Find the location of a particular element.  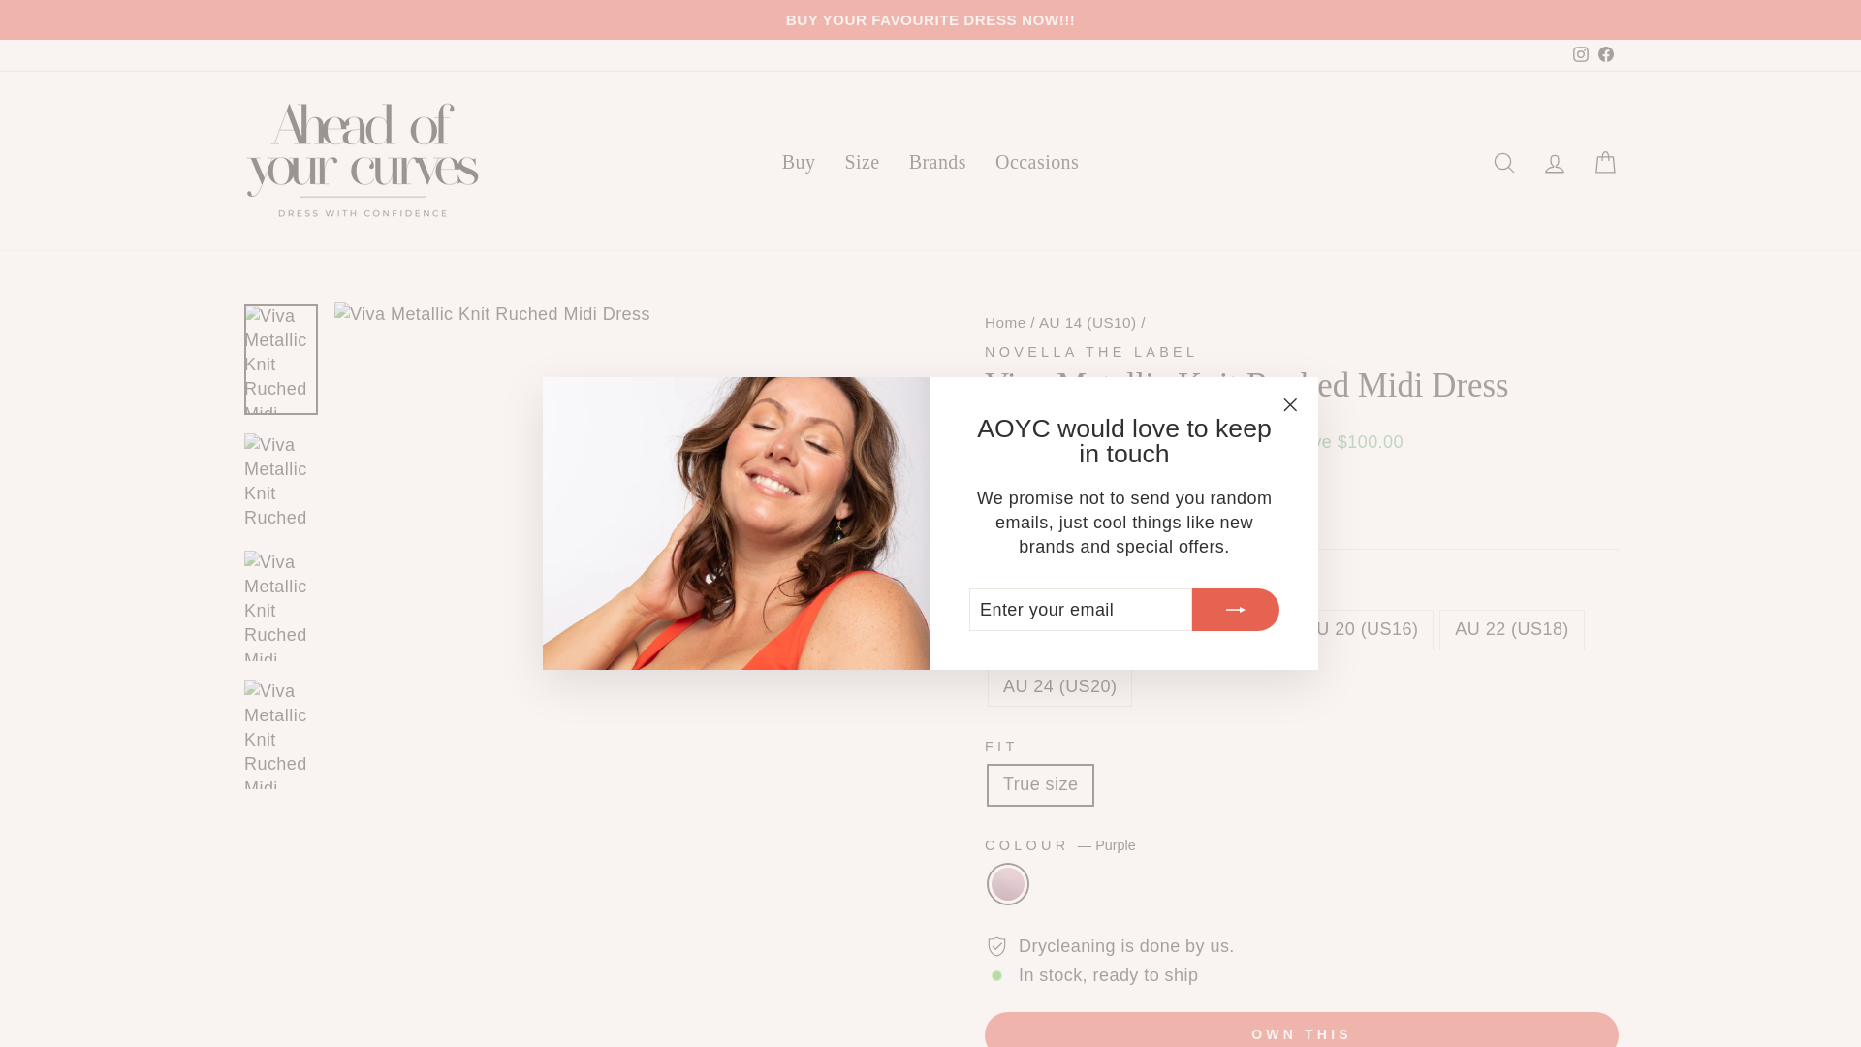

Ahead Of Your Curves  on Facebook is located at coordinates (1605, 54).